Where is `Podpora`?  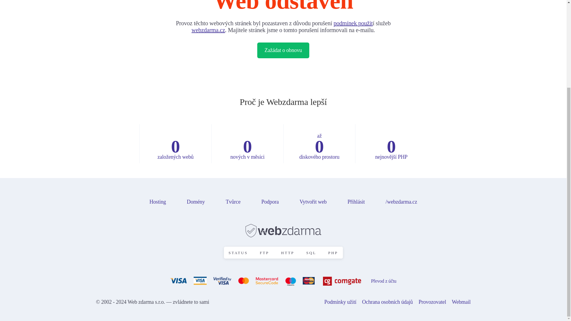
Podpora is located at coordinates (270, 202).